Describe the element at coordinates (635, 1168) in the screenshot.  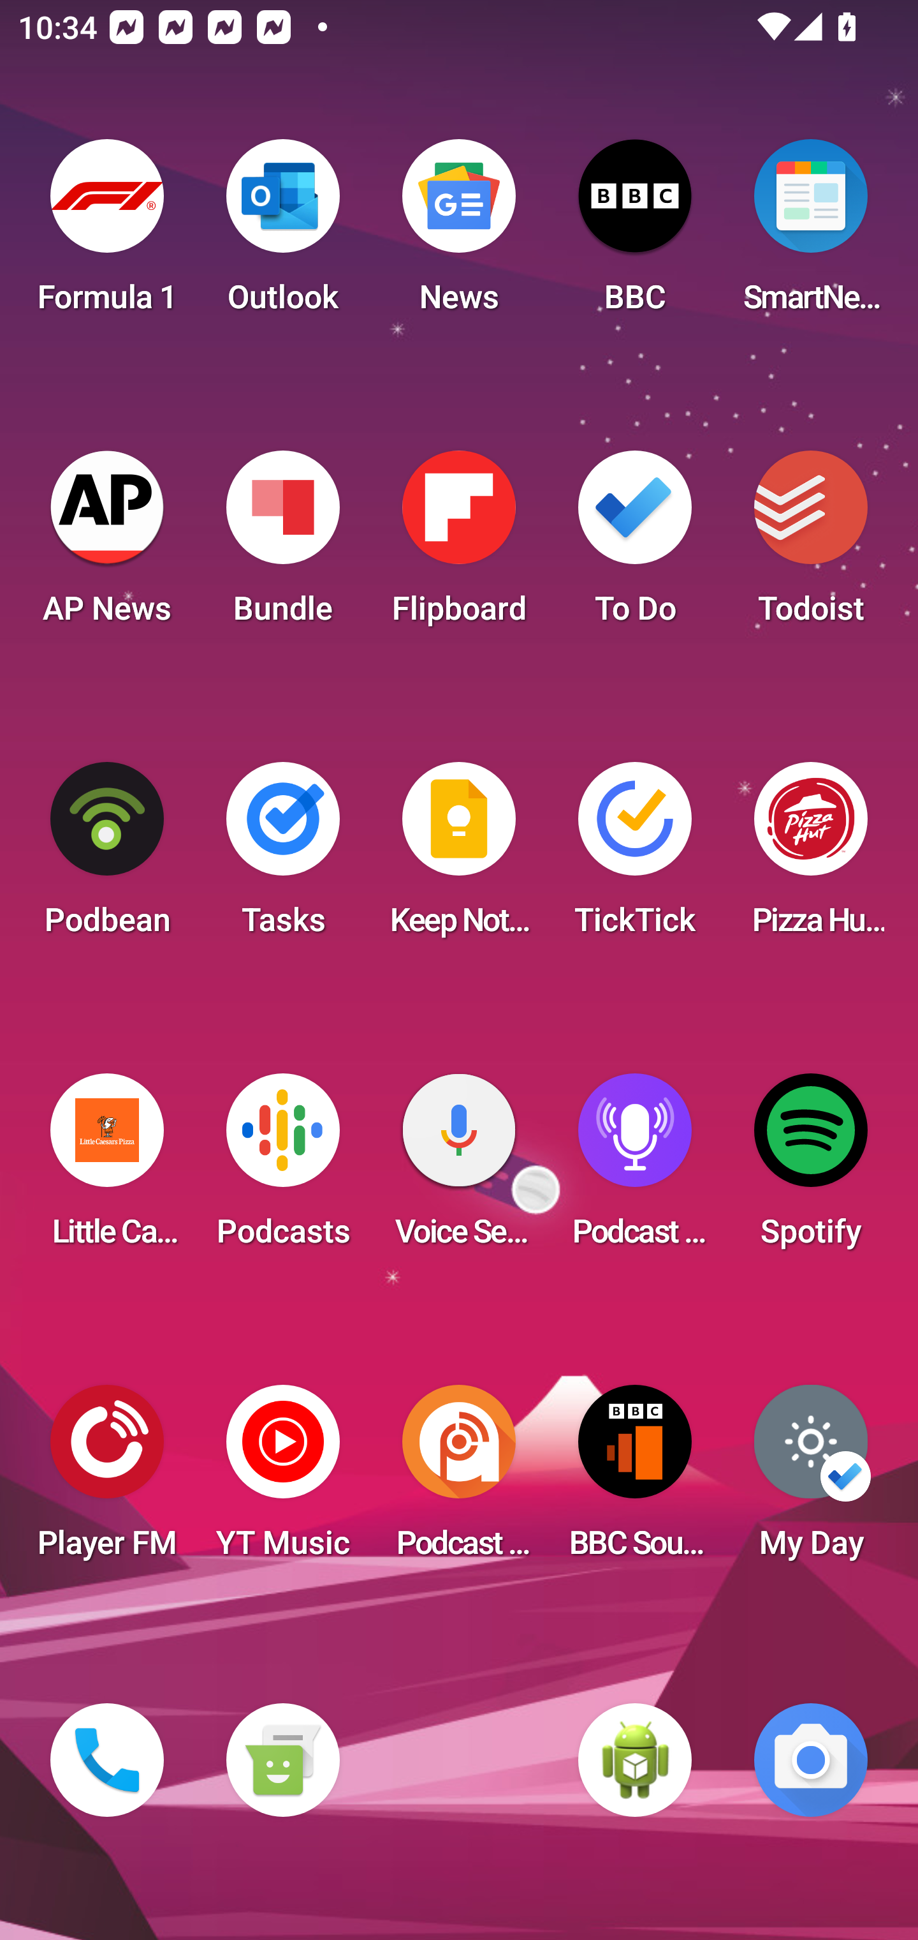
I see `Podcast Player` at that location.